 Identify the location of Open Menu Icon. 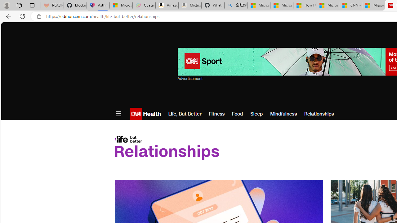
(118, 114).